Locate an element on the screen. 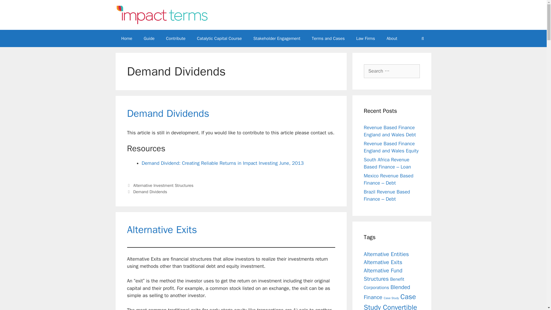 This screenshot has height=310, width=551. About is located at coordinates (391, 38).